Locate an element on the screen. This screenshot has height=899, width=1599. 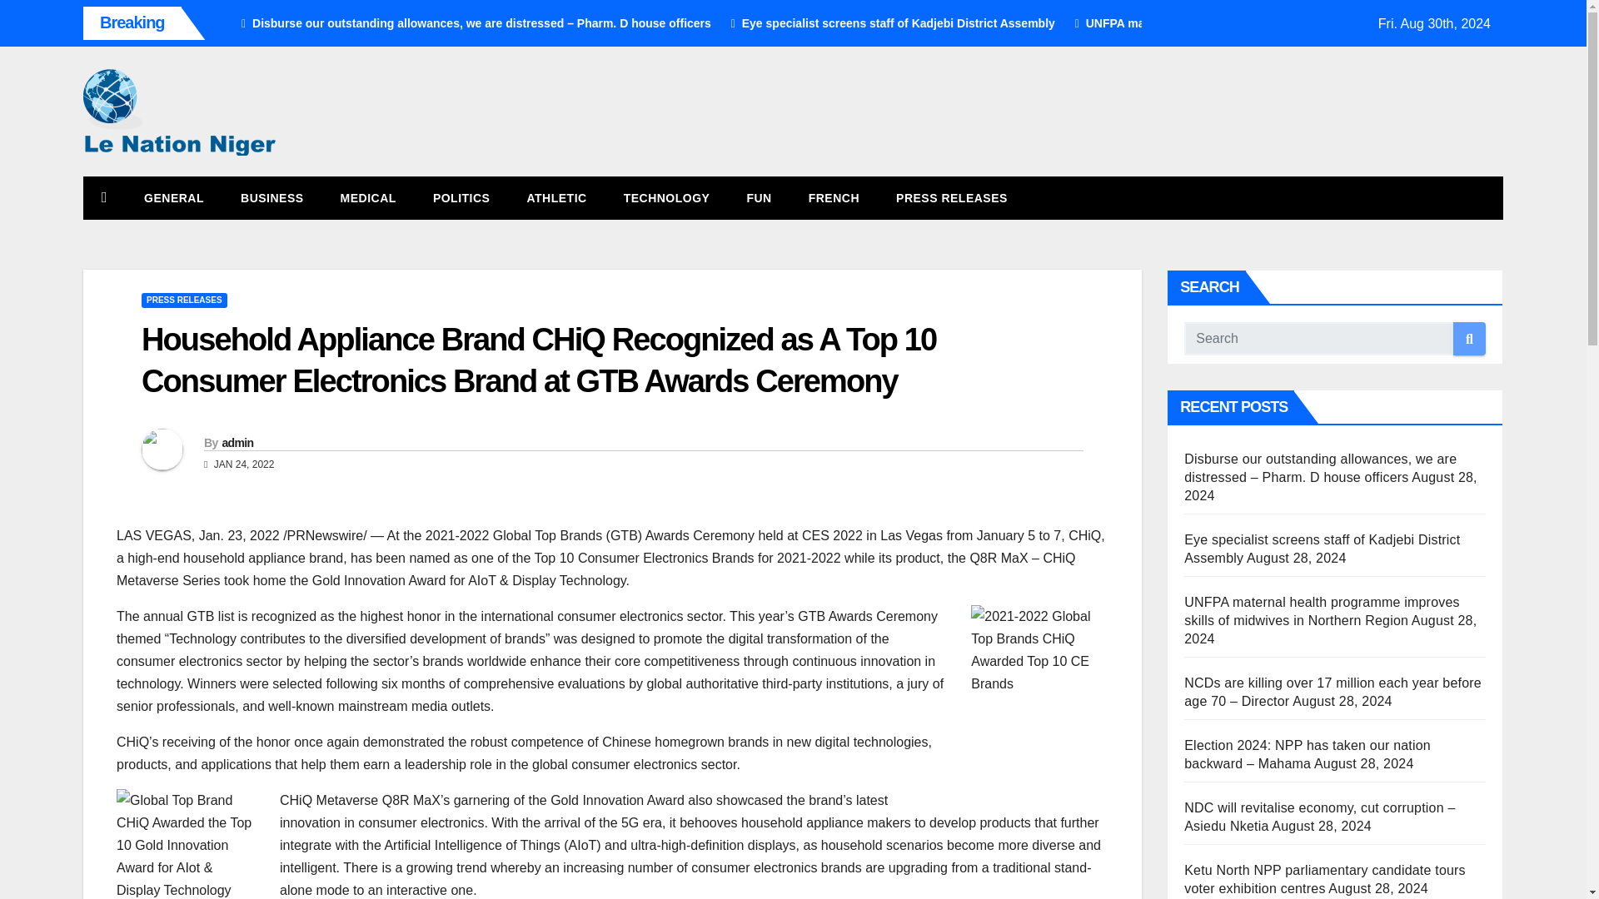
Technology is located at coordinates (667, 197).